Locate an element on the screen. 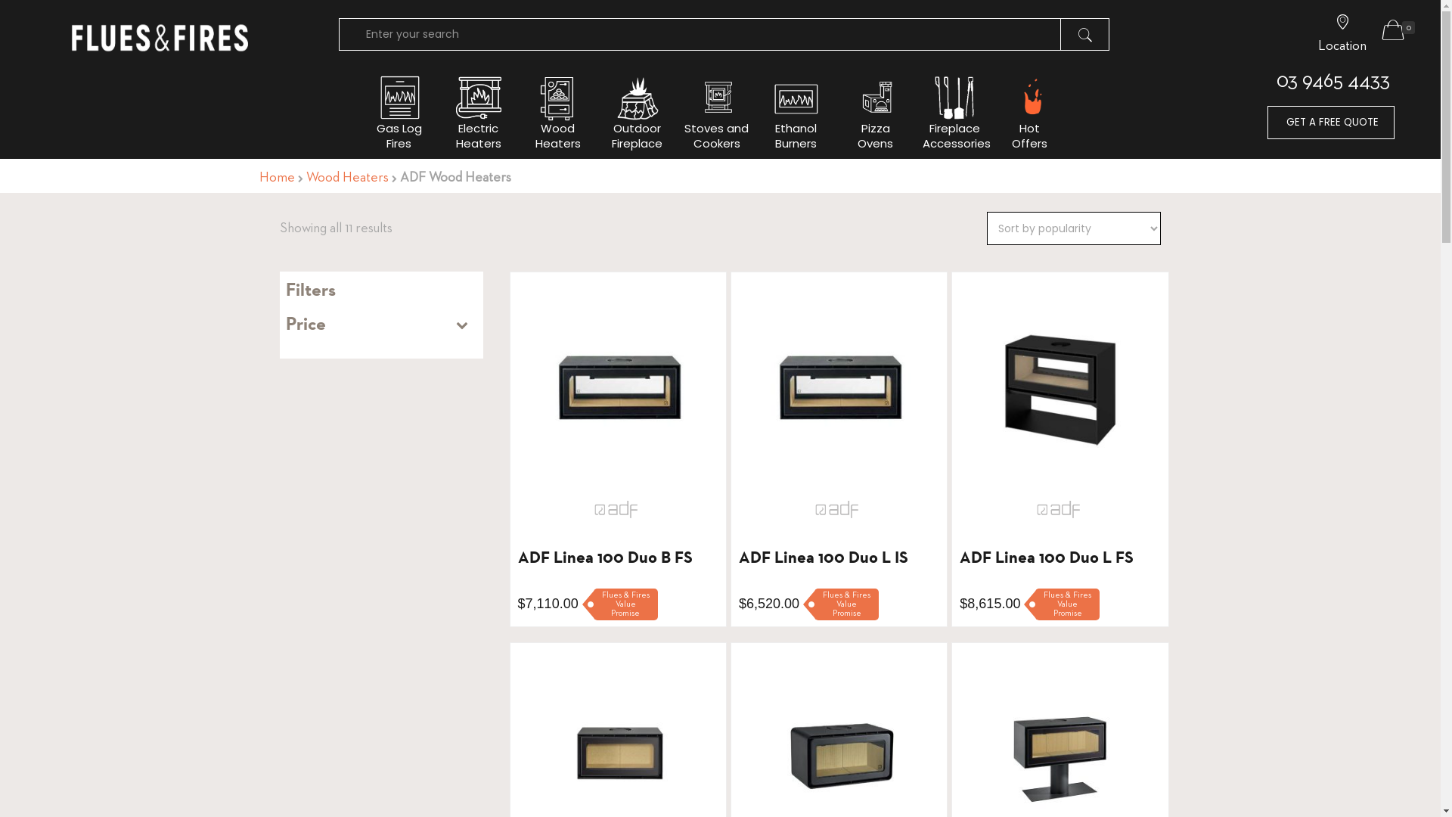 The width and height of the screenshot is (1452, 817). Location is located at coordinates (1342, 34).